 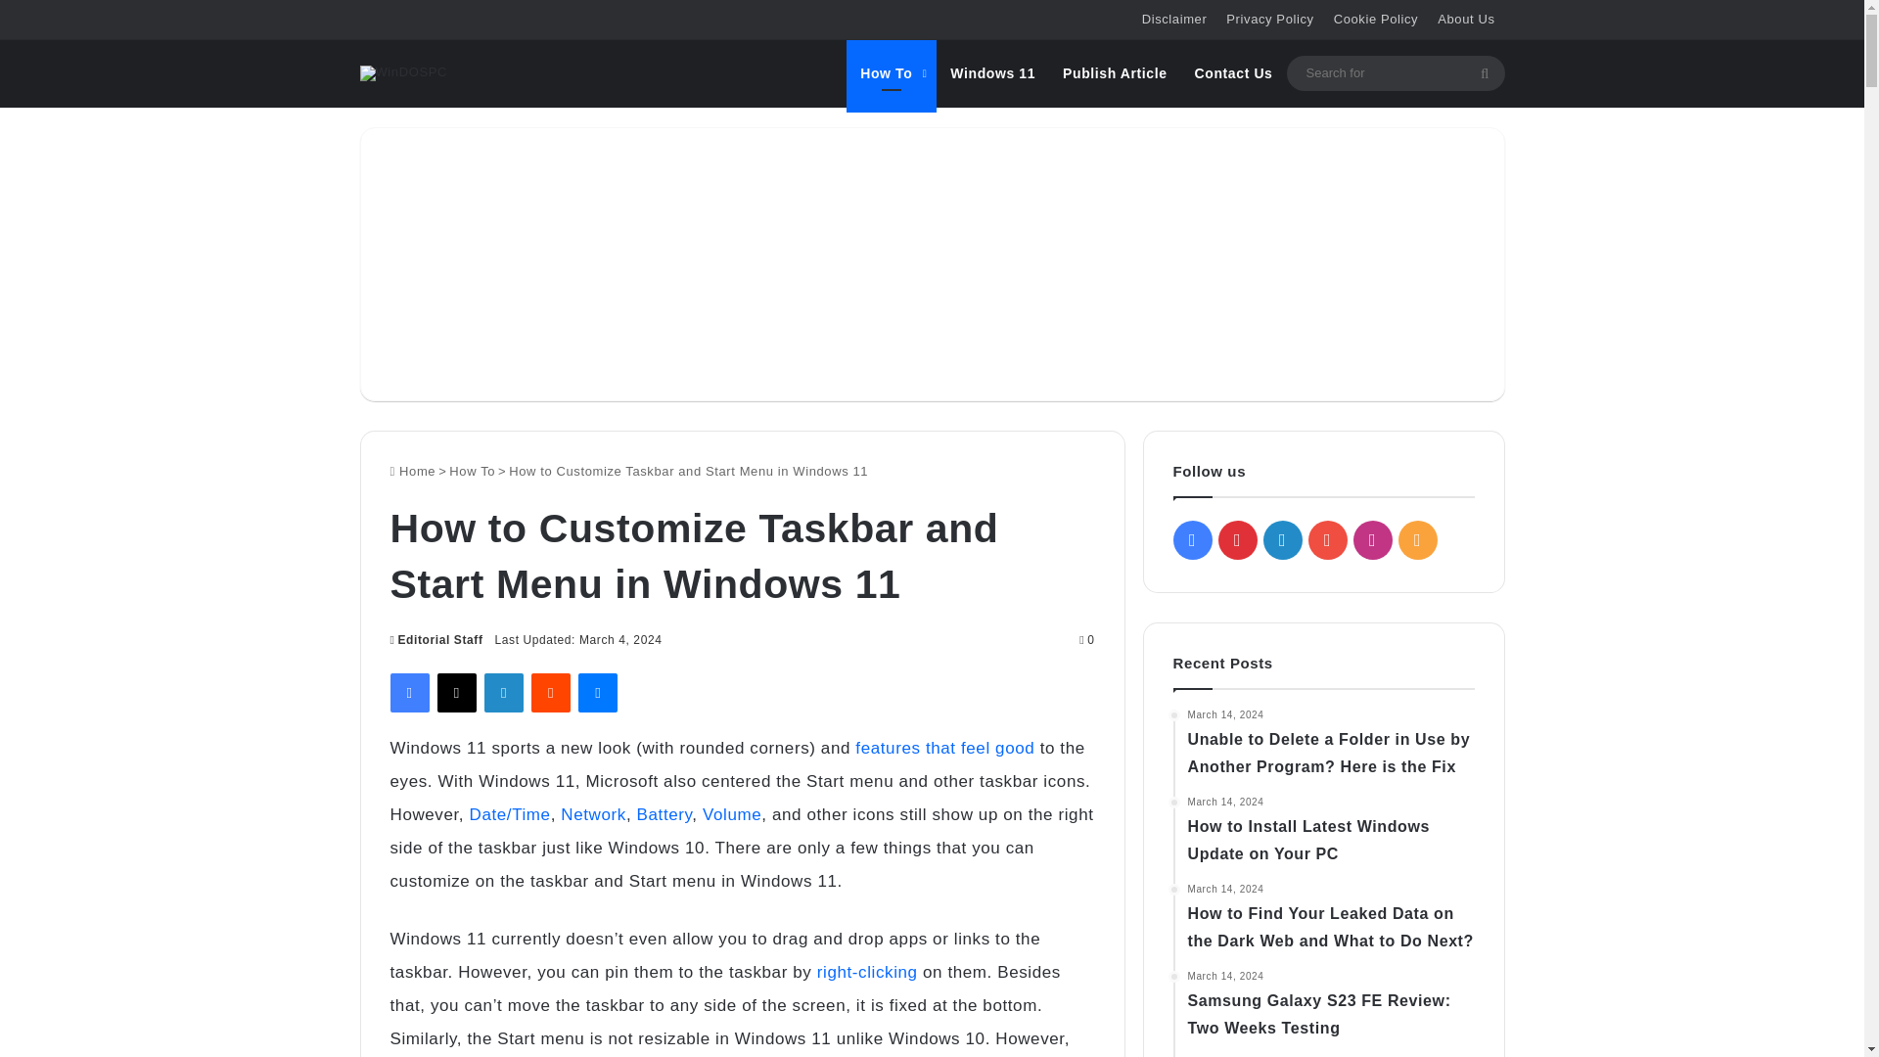 I want to click on Privacy Policy, so click(x=1268, y=20).